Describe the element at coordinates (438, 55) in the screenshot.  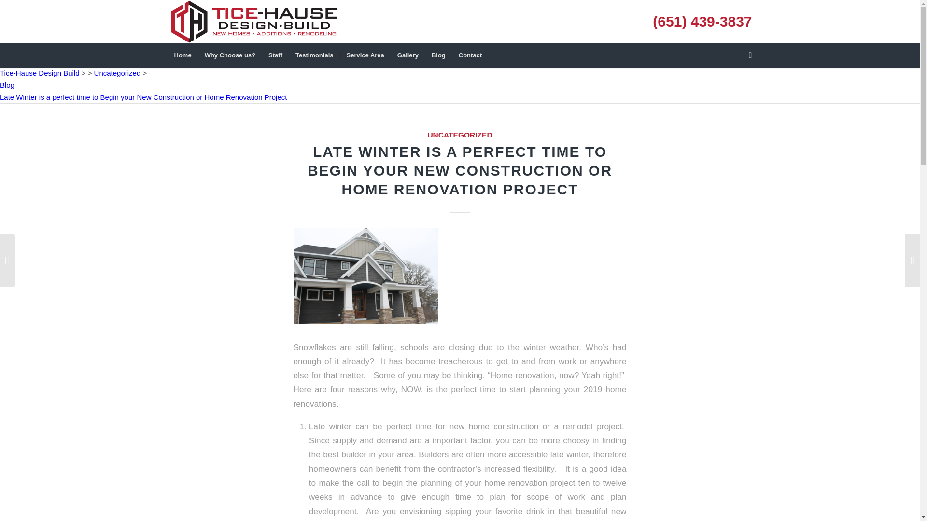
I see `Blog` at that location.